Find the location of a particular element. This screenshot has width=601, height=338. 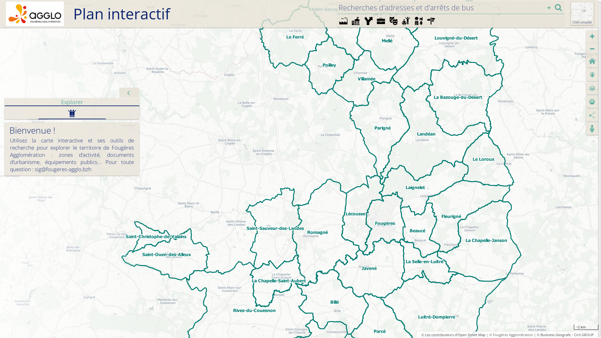

Partage de lien is located at coordinates (592, 115).